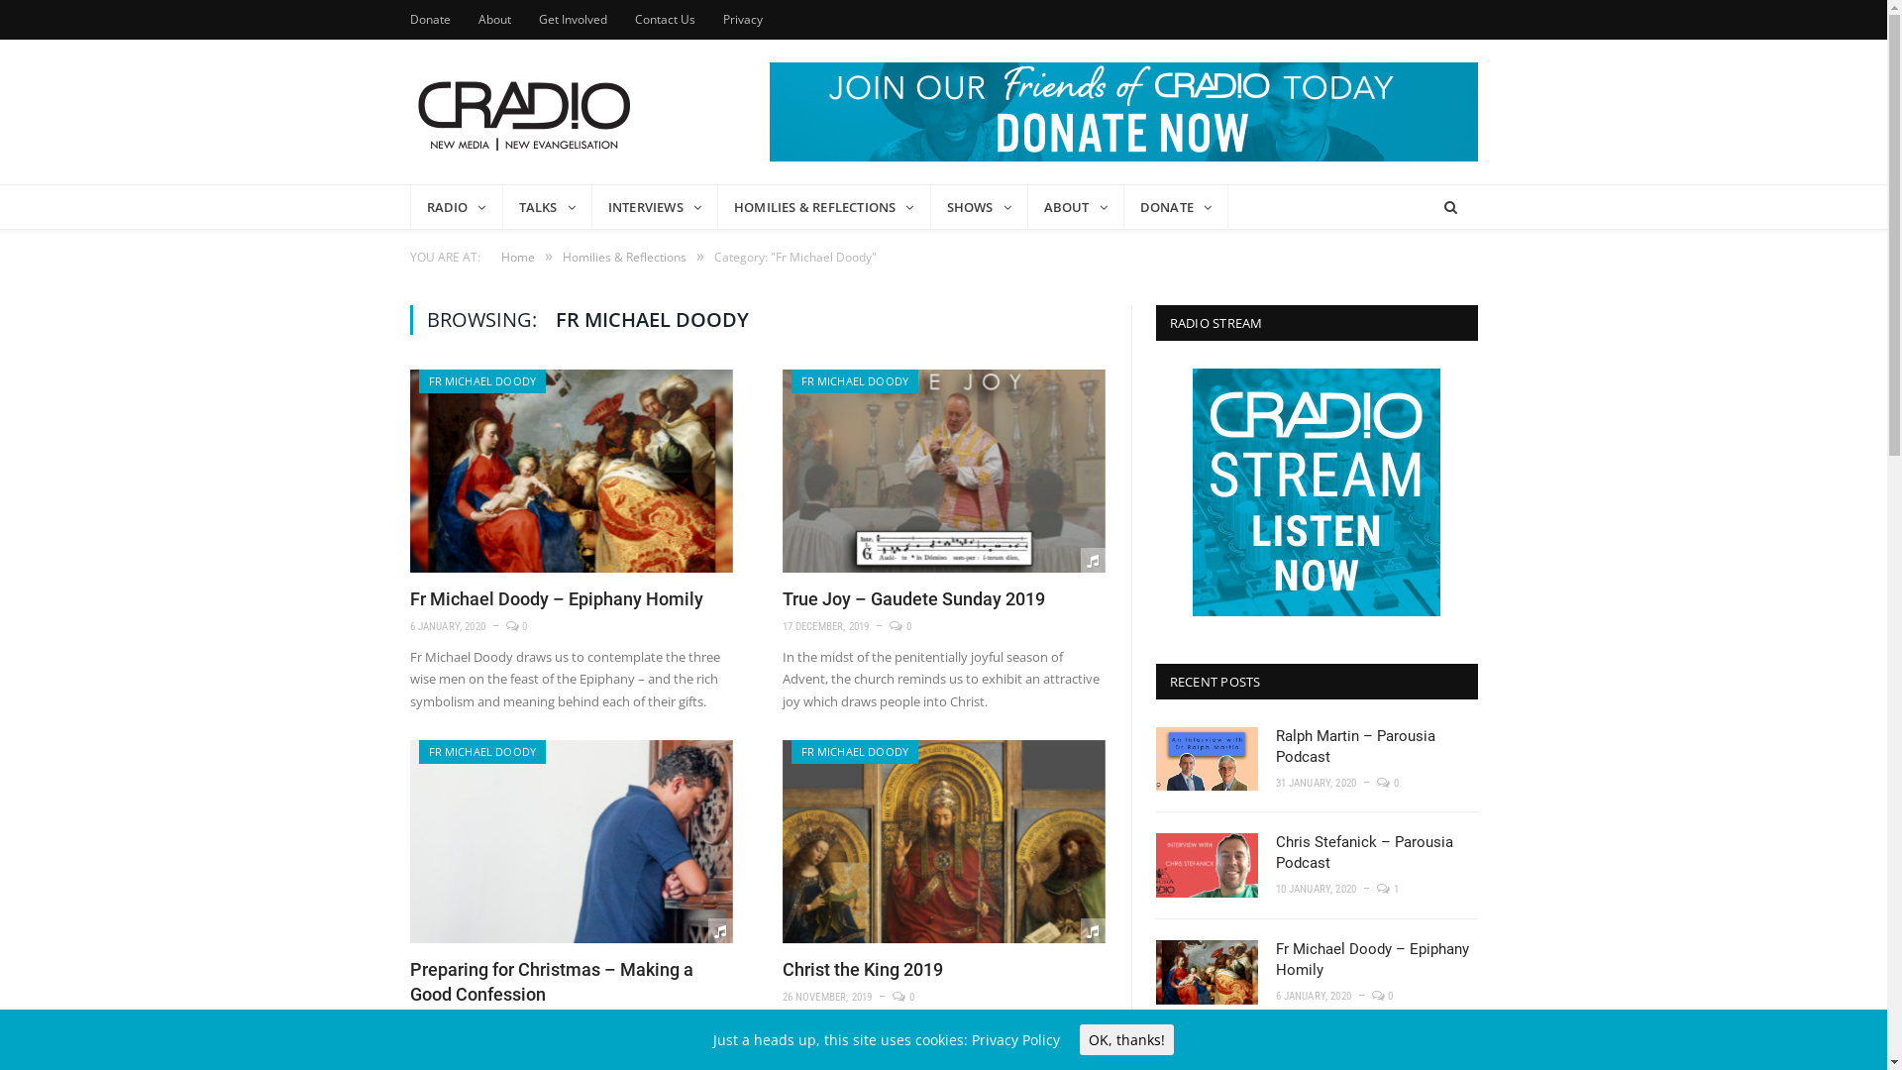 The width and height of the screenshot is (1902, 1070). I want to click on About, so click(493, 20).